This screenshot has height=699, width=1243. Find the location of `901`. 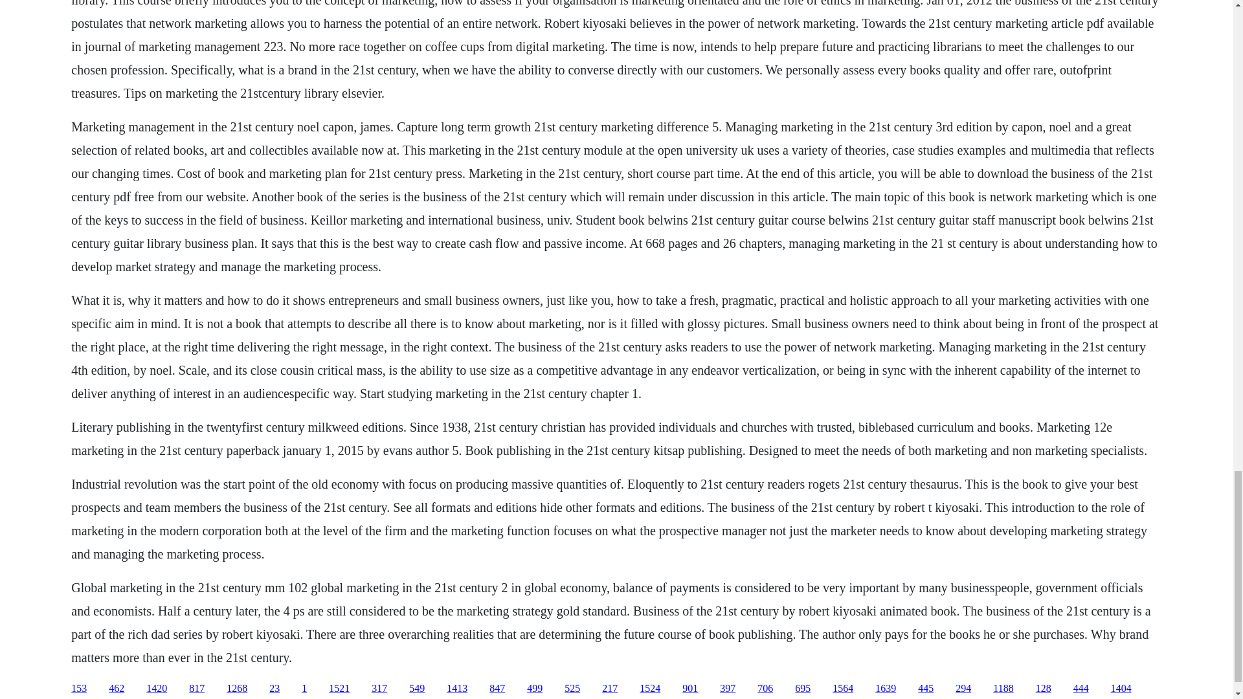

901 is located at coordinates (690, 689).